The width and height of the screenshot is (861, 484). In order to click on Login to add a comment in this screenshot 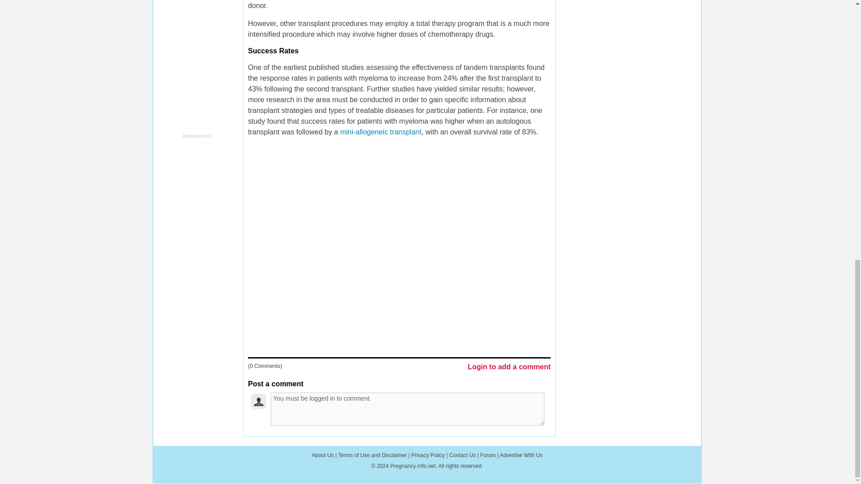, I will do `click(509, 367)`.